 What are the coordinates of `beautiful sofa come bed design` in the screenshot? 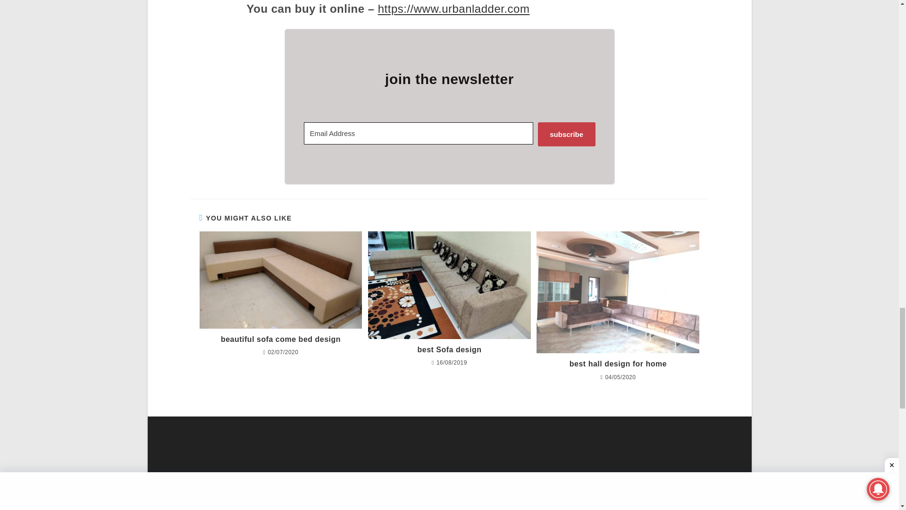 It's located at (280, 280).